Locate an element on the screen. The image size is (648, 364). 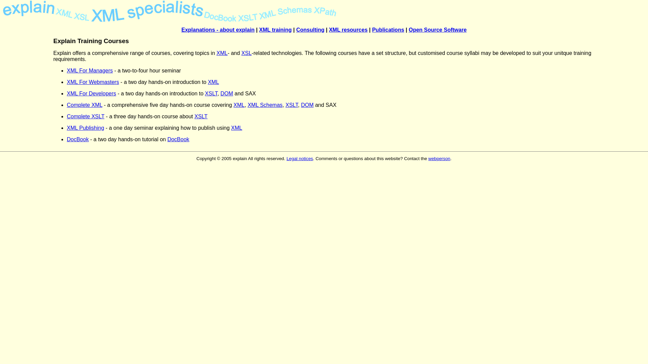
XML is located at coordinates (237, 128).